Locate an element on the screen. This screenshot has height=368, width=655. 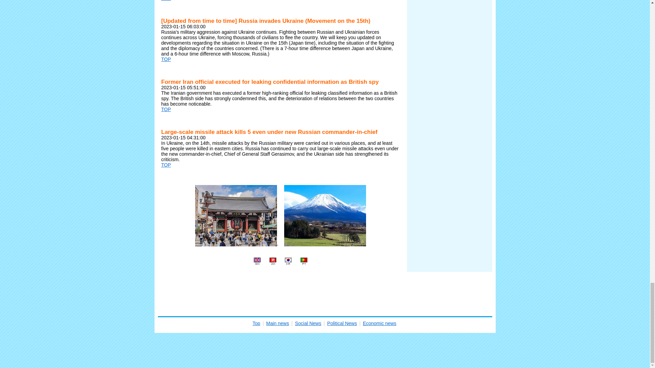
TOP is located at coordinates (166, 165).